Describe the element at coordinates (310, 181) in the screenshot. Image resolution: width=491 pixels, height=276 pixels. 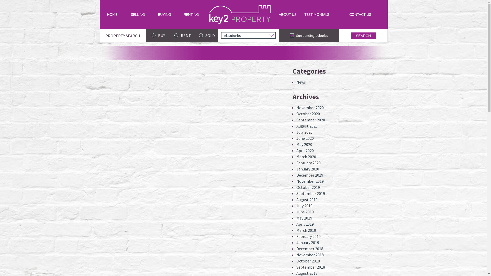
I see `November 2019` at that location.